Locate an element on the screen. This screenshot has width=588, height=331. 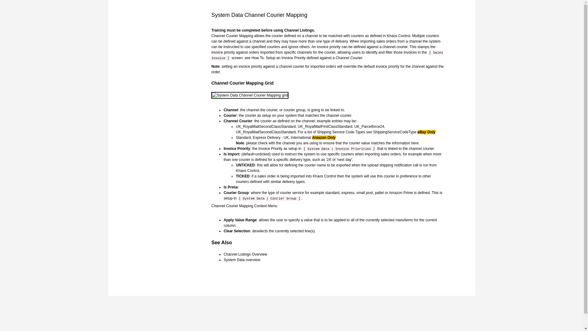
System Data is located at coordinates (241, 260).